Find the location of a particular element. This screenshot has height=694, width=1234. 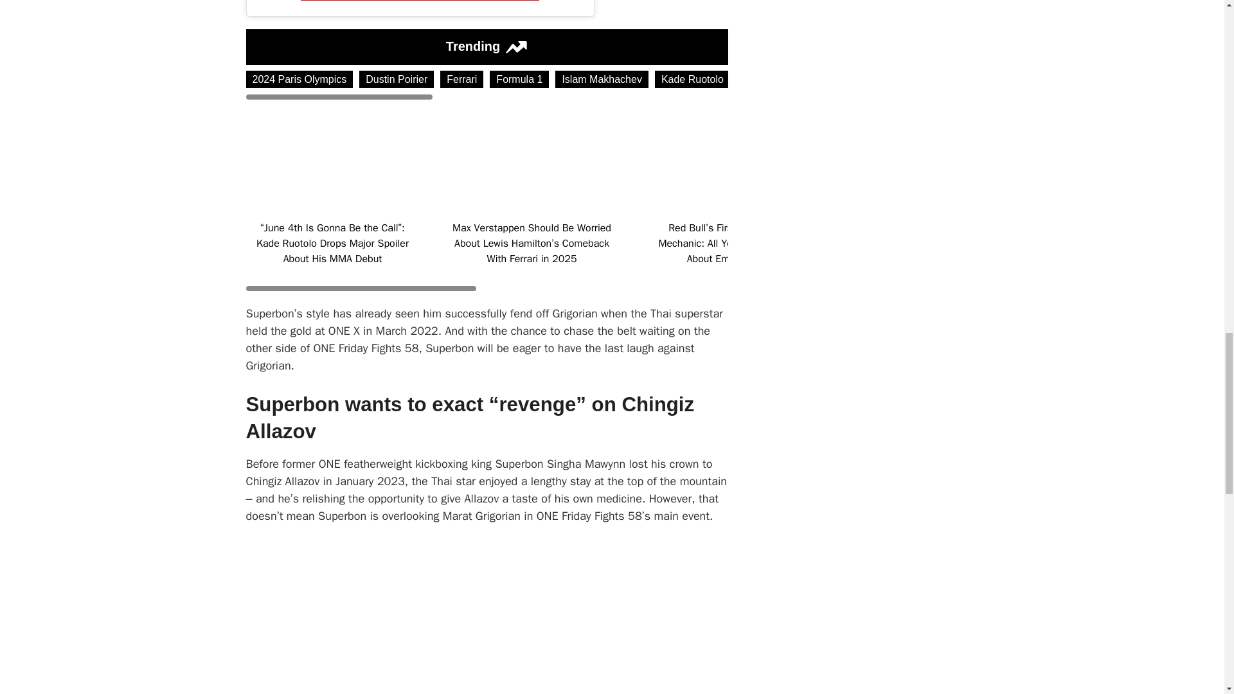

Ferrari is located at coordinates (461, 80).